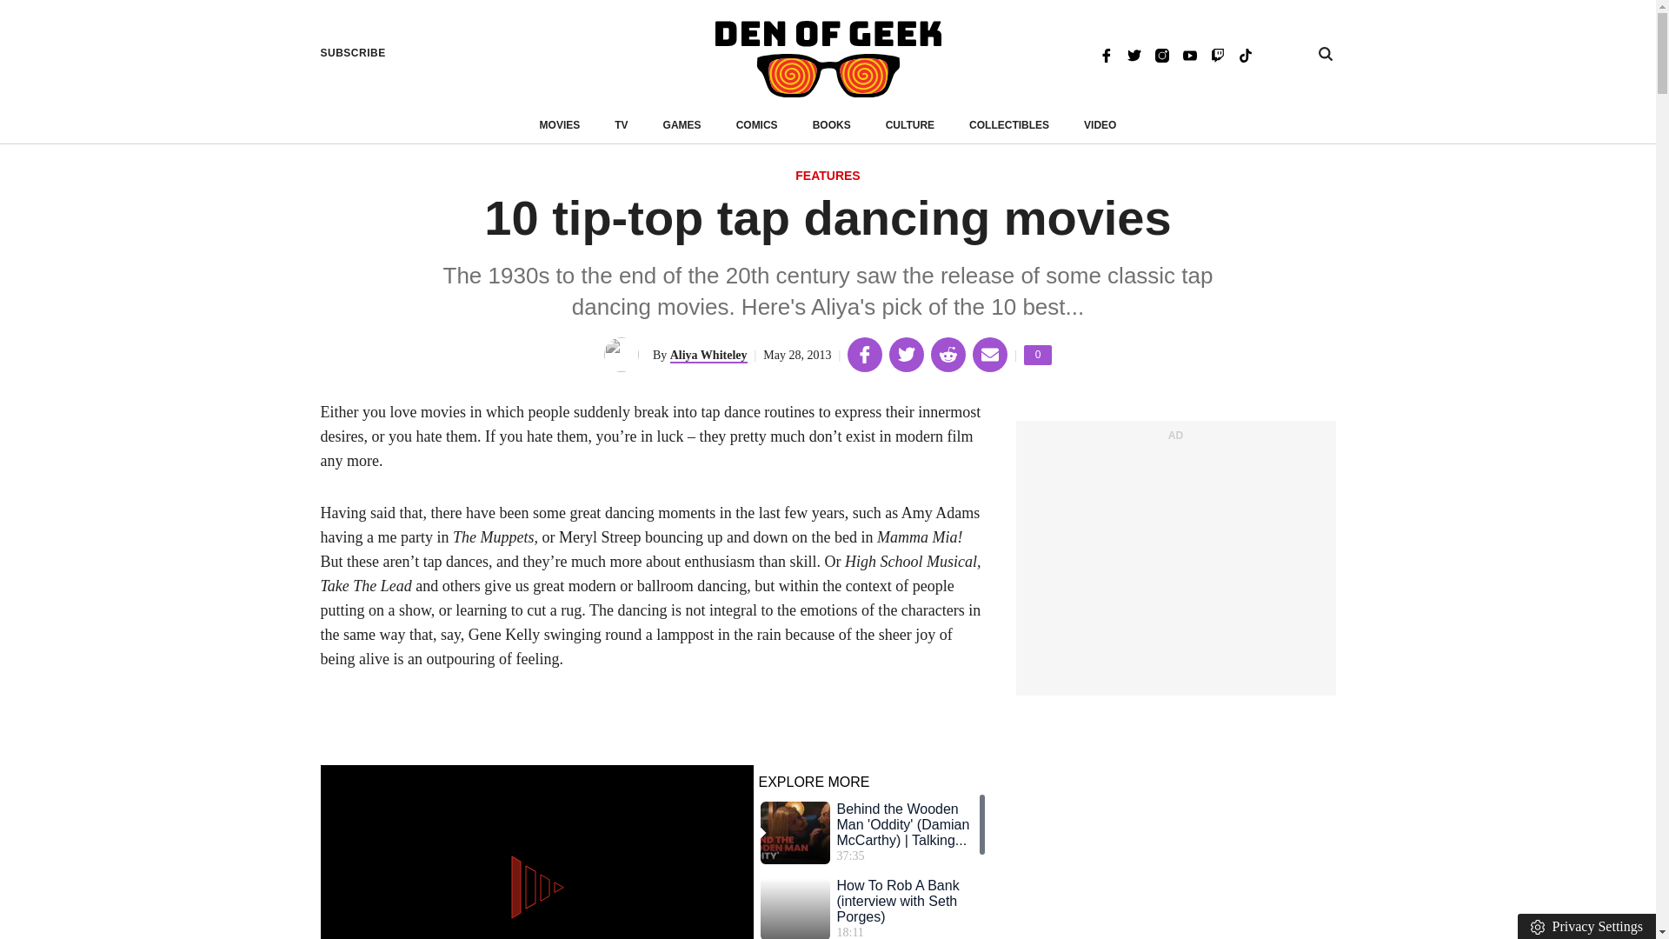 The image size is (1669, 939). Describe the element at coordinates (910, 125) in the screenshot. I see `CULTURE` at that location.